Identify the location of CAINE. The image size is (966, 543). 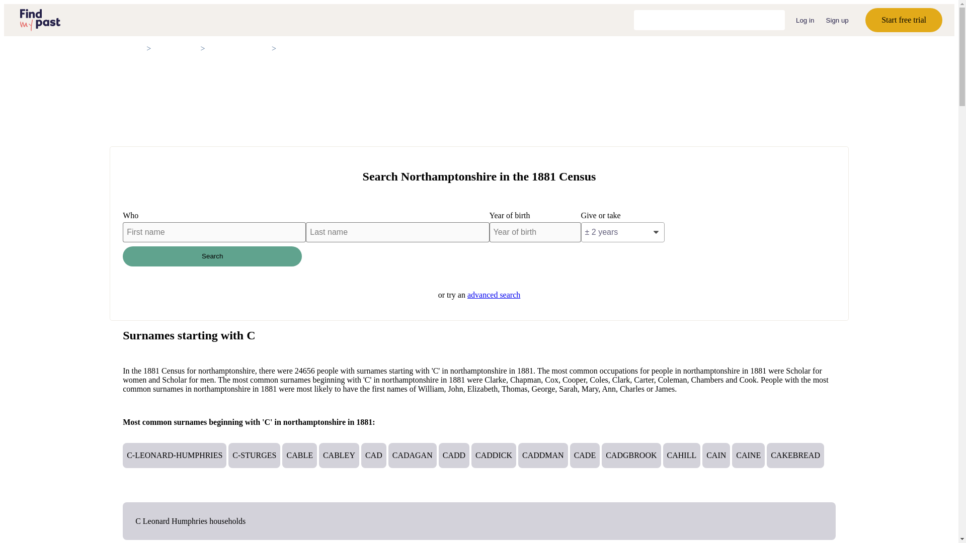
(749, 456).